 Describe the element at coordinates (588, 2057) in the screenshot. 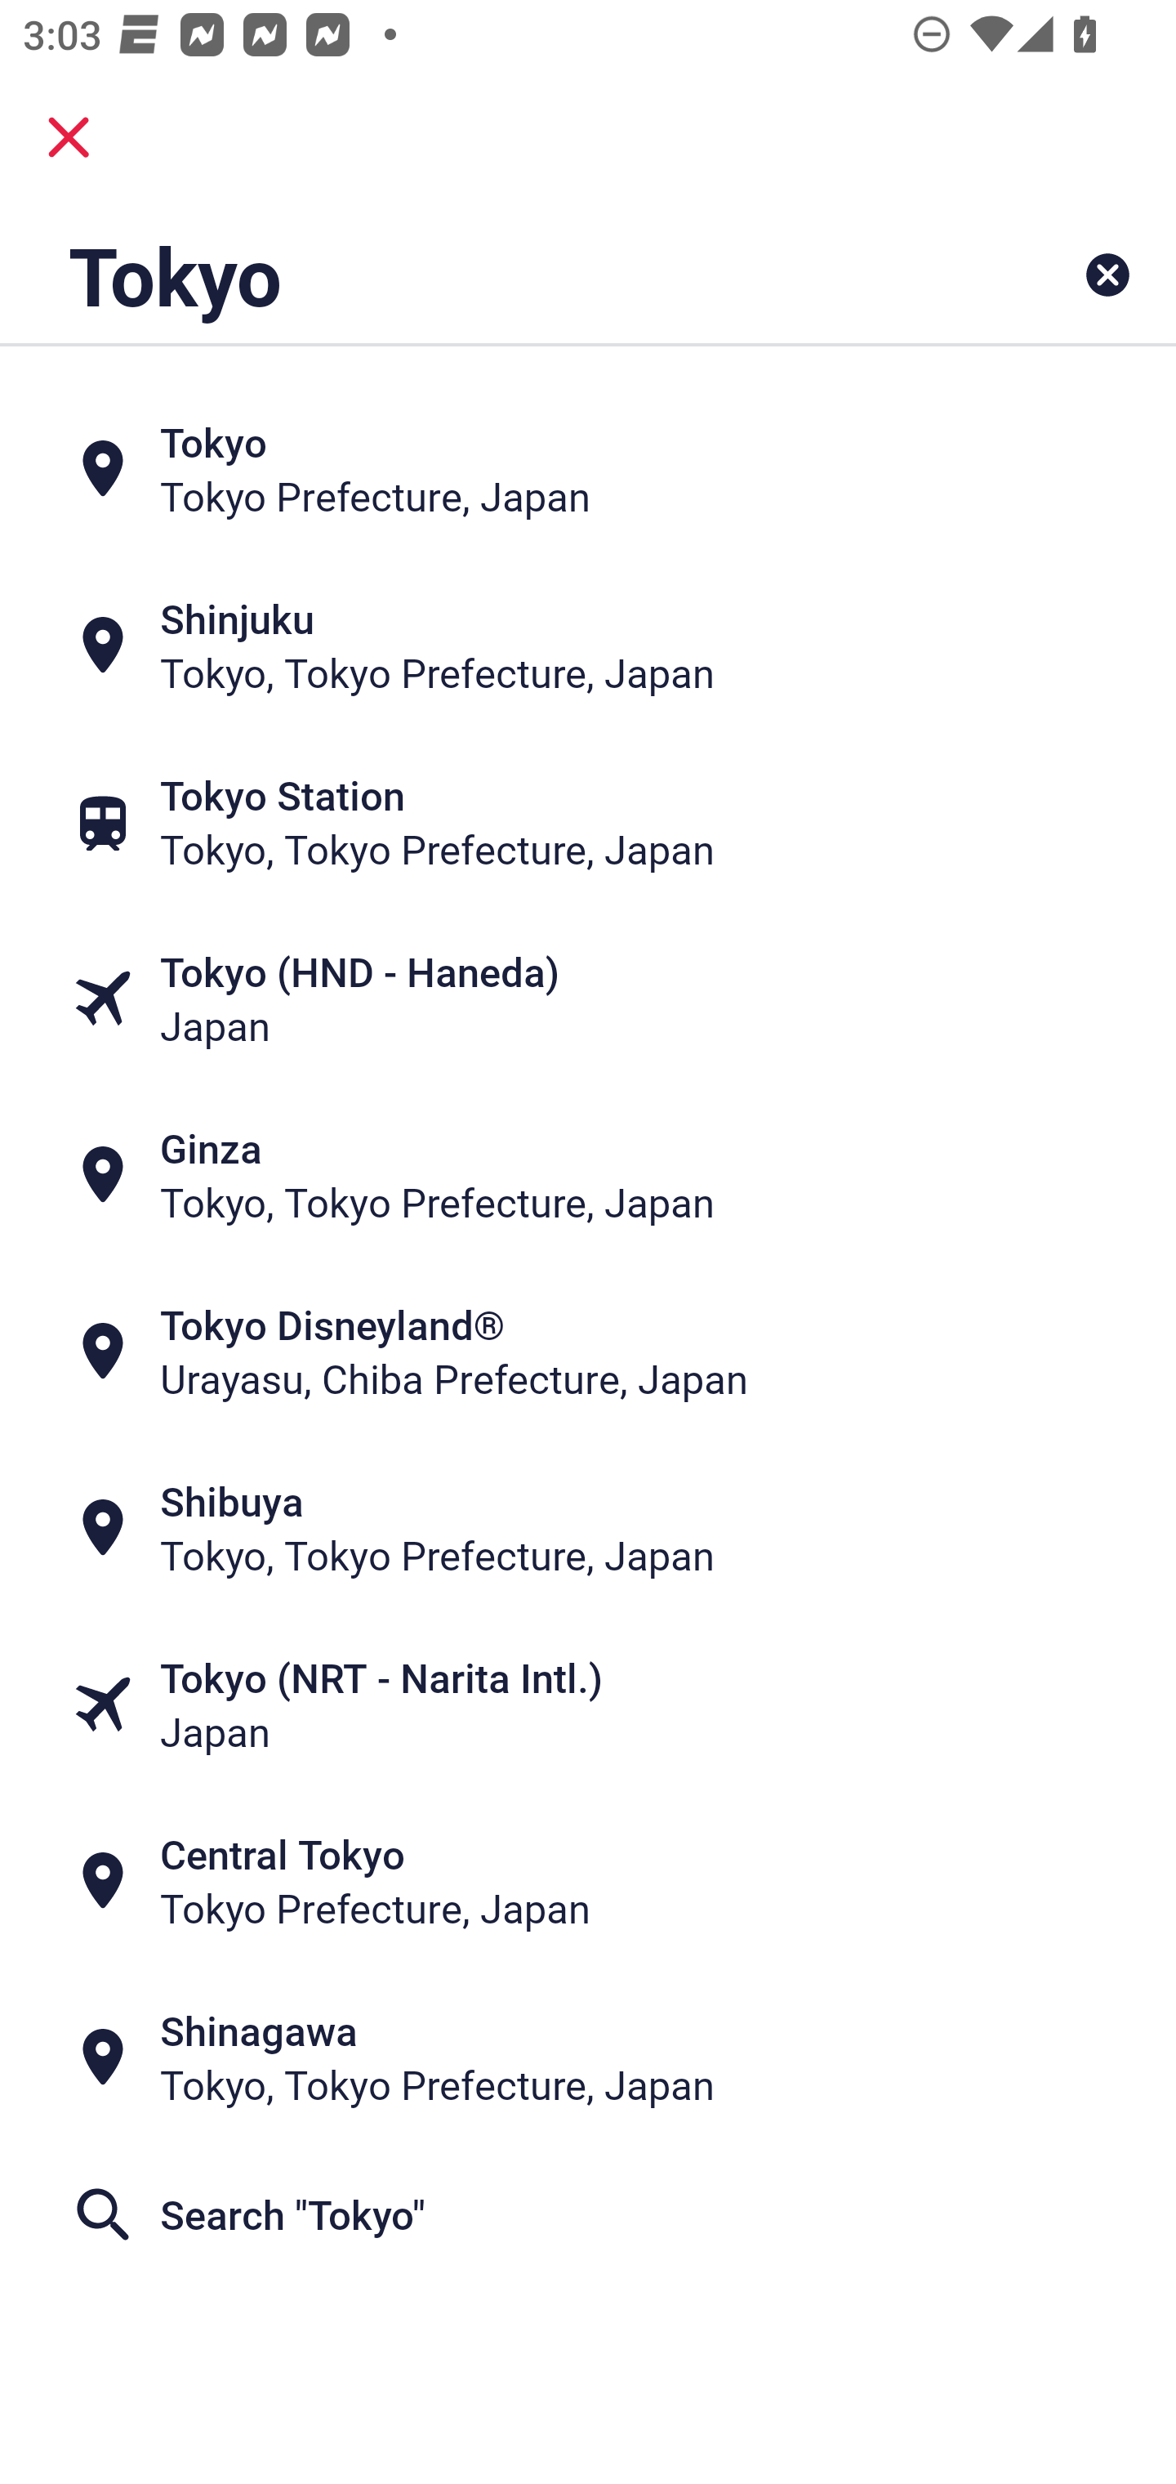

I see `Shinagawa Tokyo, Tokyo Prefecture, Japan` at that location.